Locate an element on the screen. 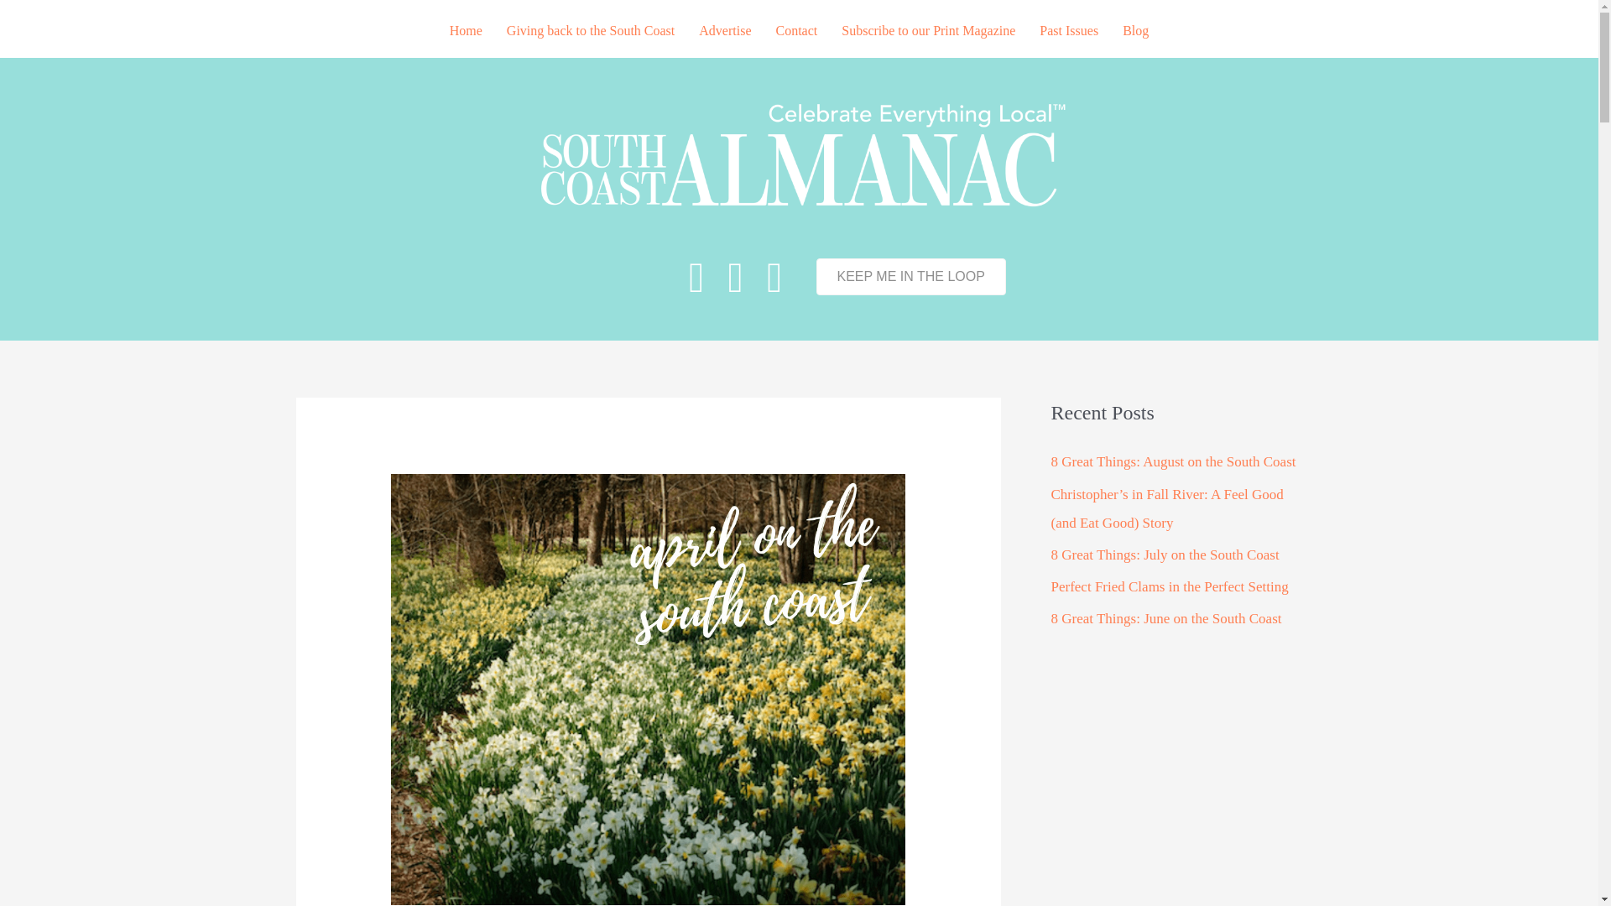  Past Issues is located at coordinates (1068, 31).